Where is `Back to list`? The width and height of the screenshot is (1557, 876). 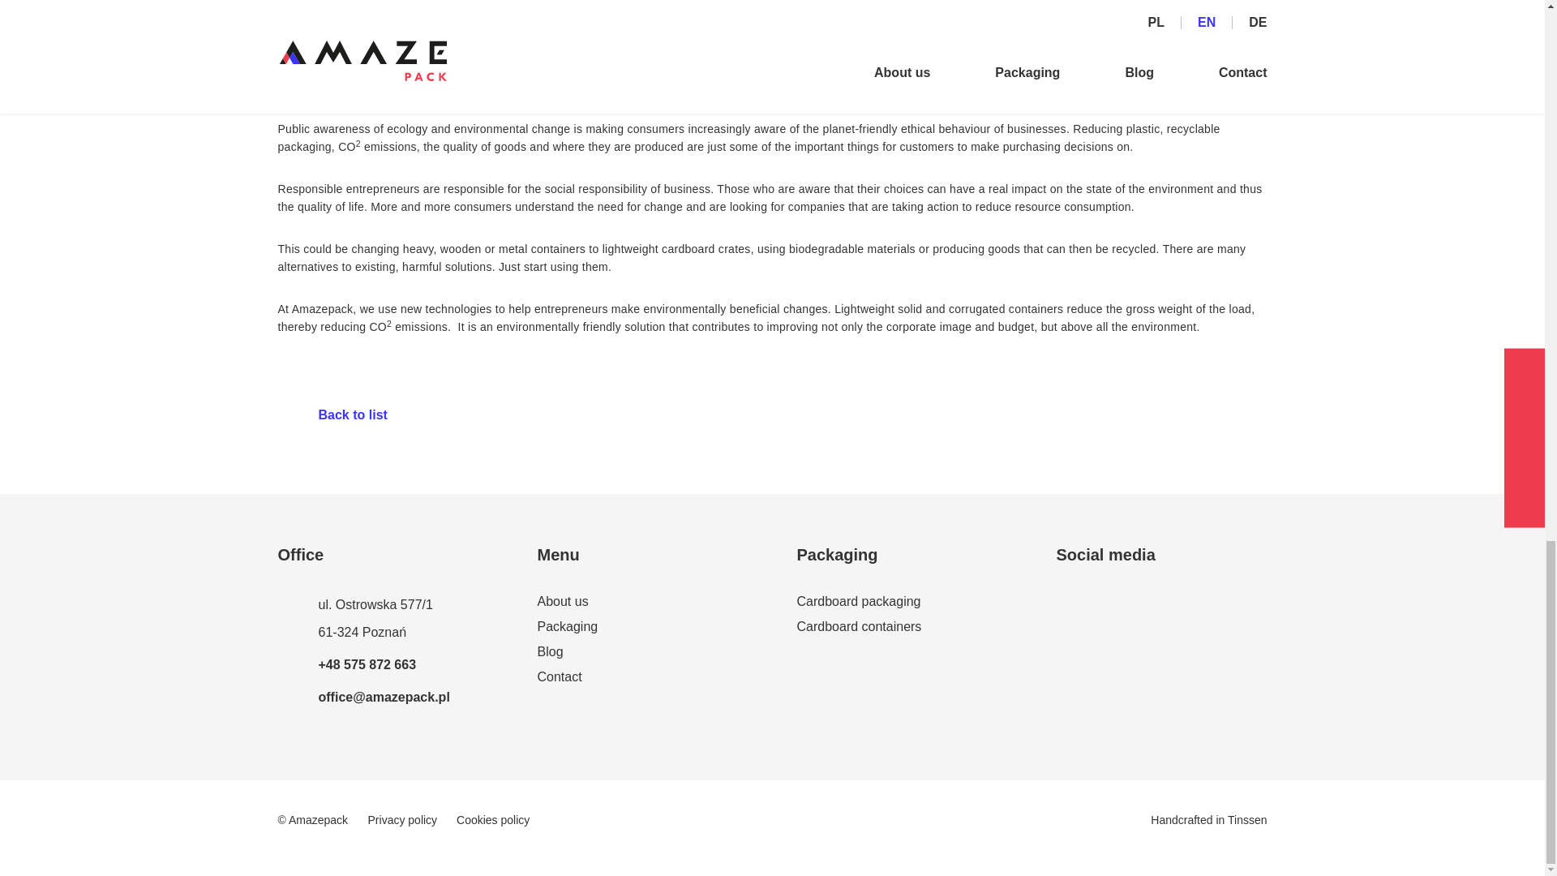
Back to list is located at coordinates (331, 414).